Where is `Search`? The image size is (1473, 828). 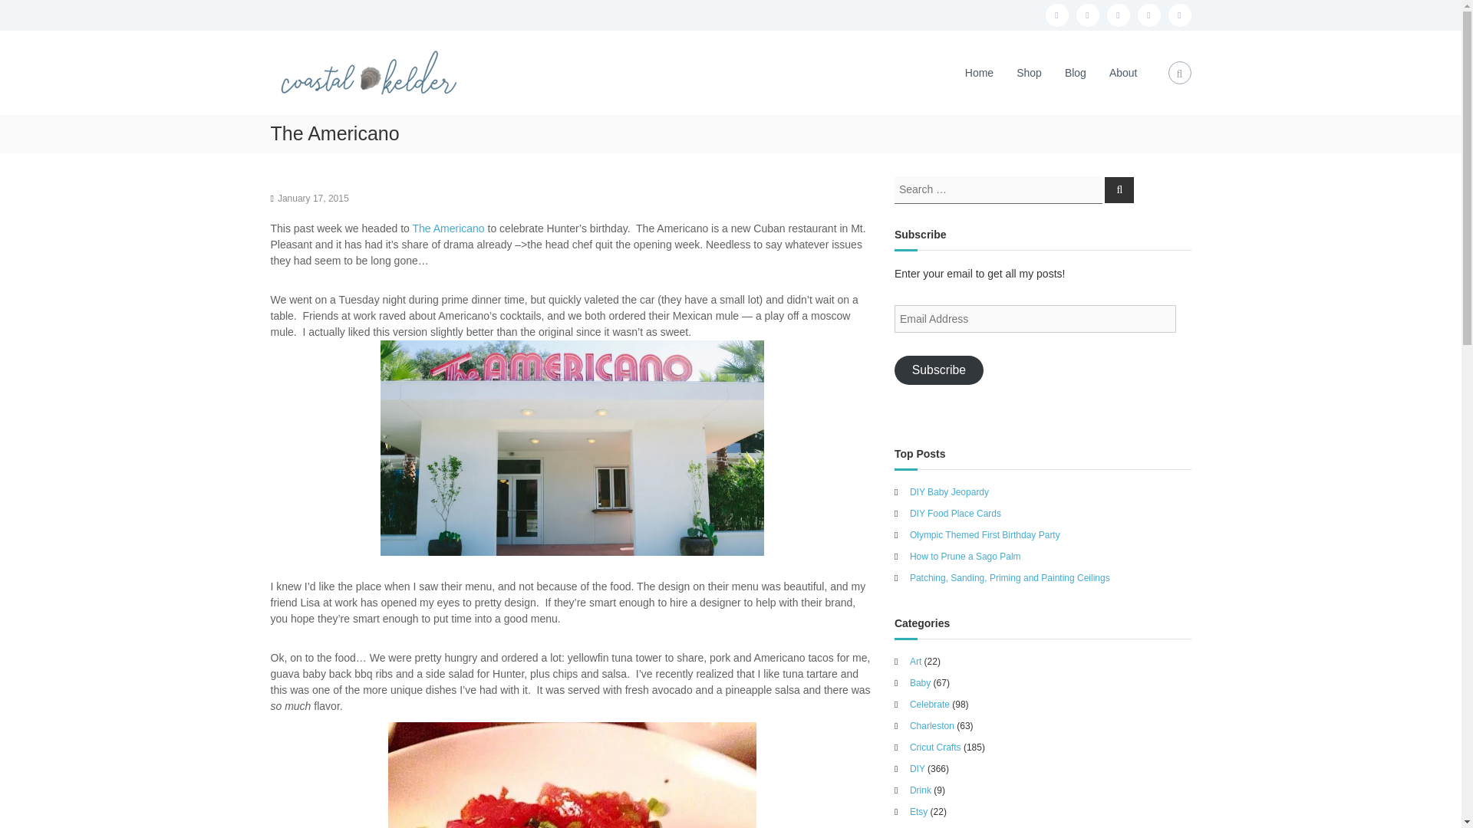
Search is located at coordinates (1119, 189).